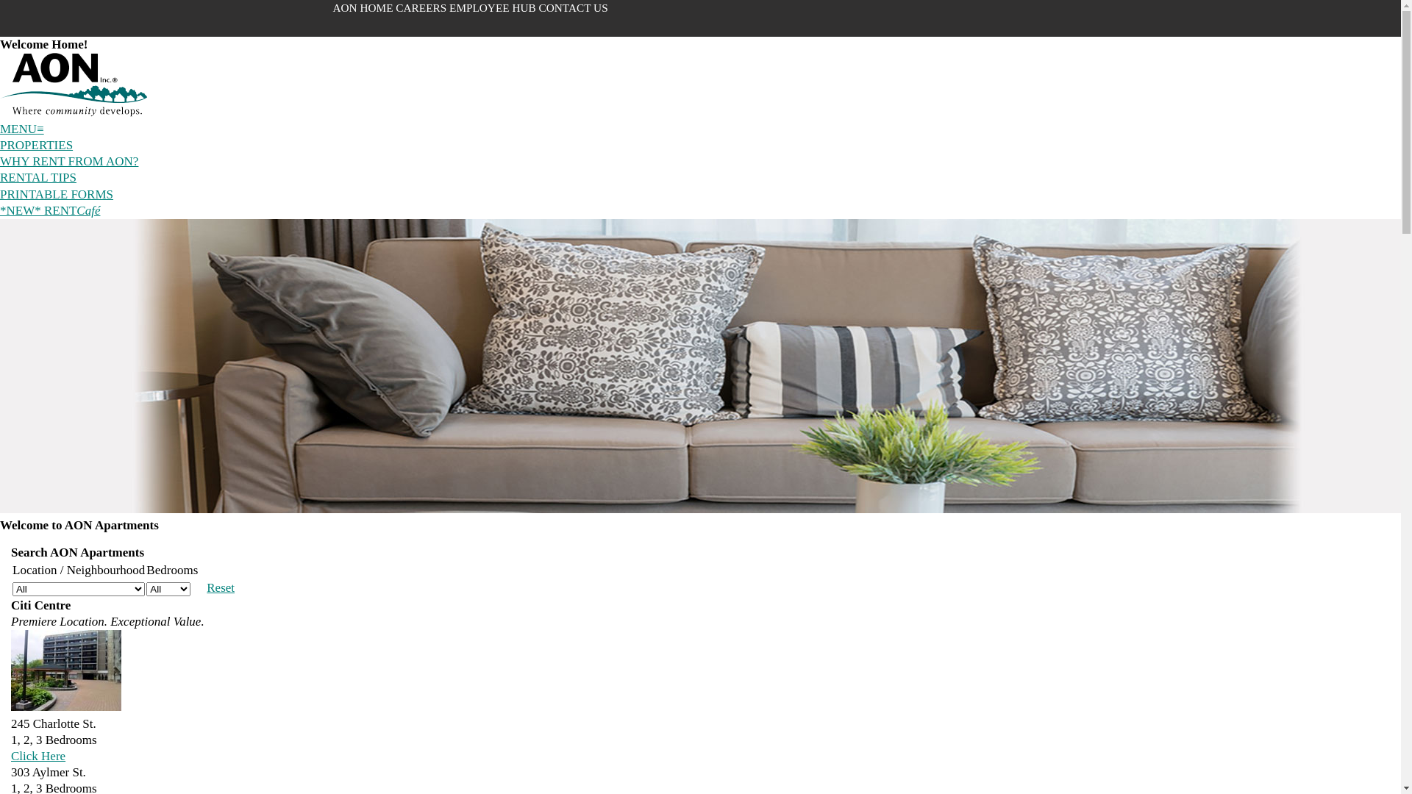 Image resolution: width=1412 pixels, height=794 pixels. What do you see at coordinates (37, 146) in the screenshot?
I see `PROPERTIES` at bounding box center [37, 146].